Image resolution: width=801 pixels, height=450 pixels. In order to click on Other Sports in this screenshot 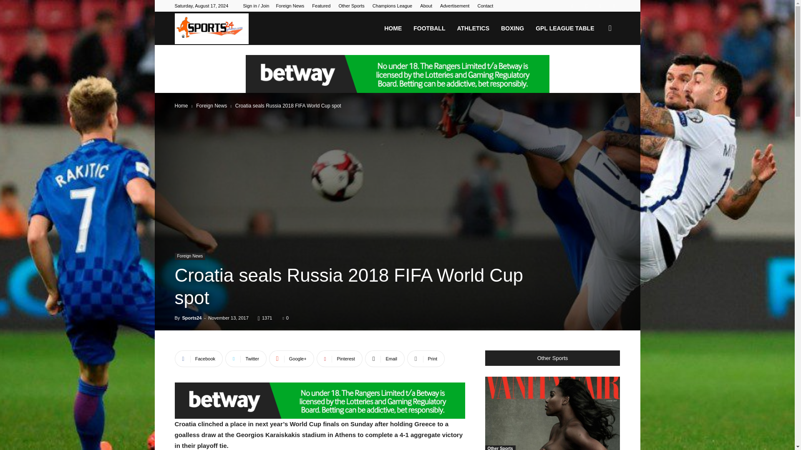, I will do `click(351, 6)`.